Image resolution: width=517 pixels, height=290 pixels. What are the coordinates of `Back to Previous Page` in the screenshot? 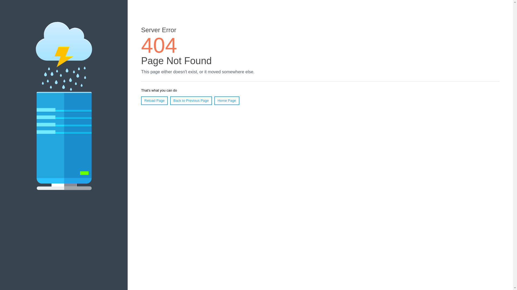 It's located at (191, 100).